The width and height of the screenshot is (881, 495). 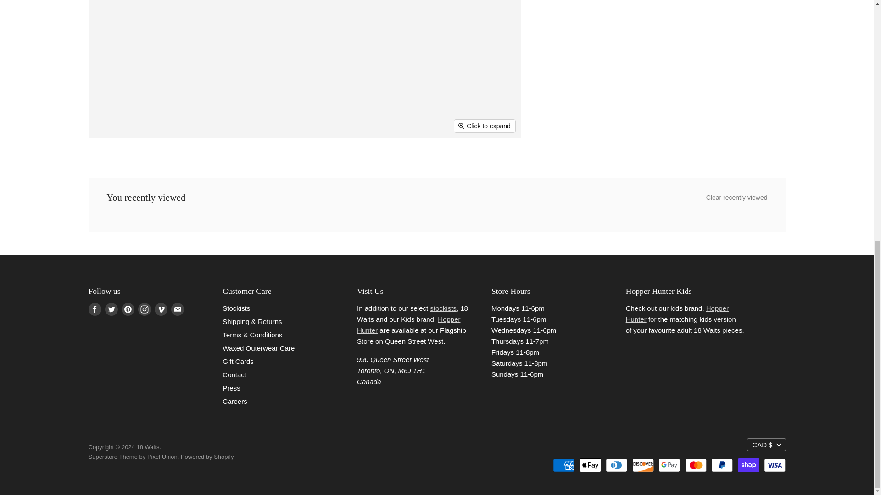 What do you see at coordinates (95, 309) in the screenshot?
I see `Facebook` at bounding box center [95, 309].